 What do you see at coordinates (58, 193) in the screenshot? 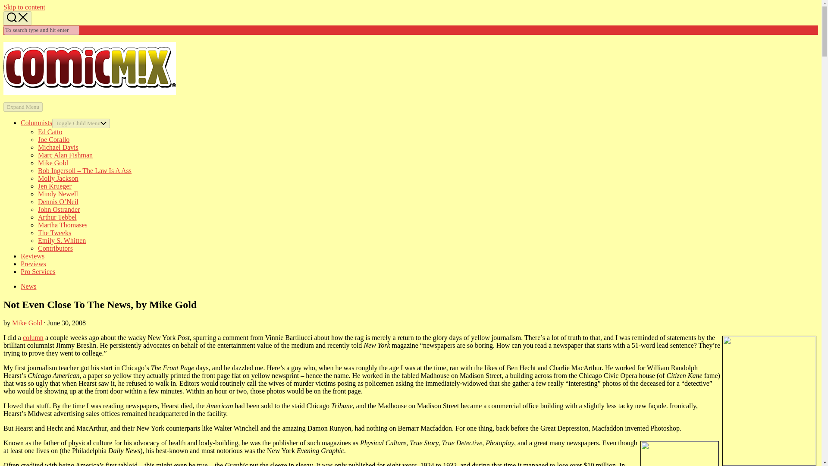
I see `Mindy Newell` at bounding box center [58, 193].